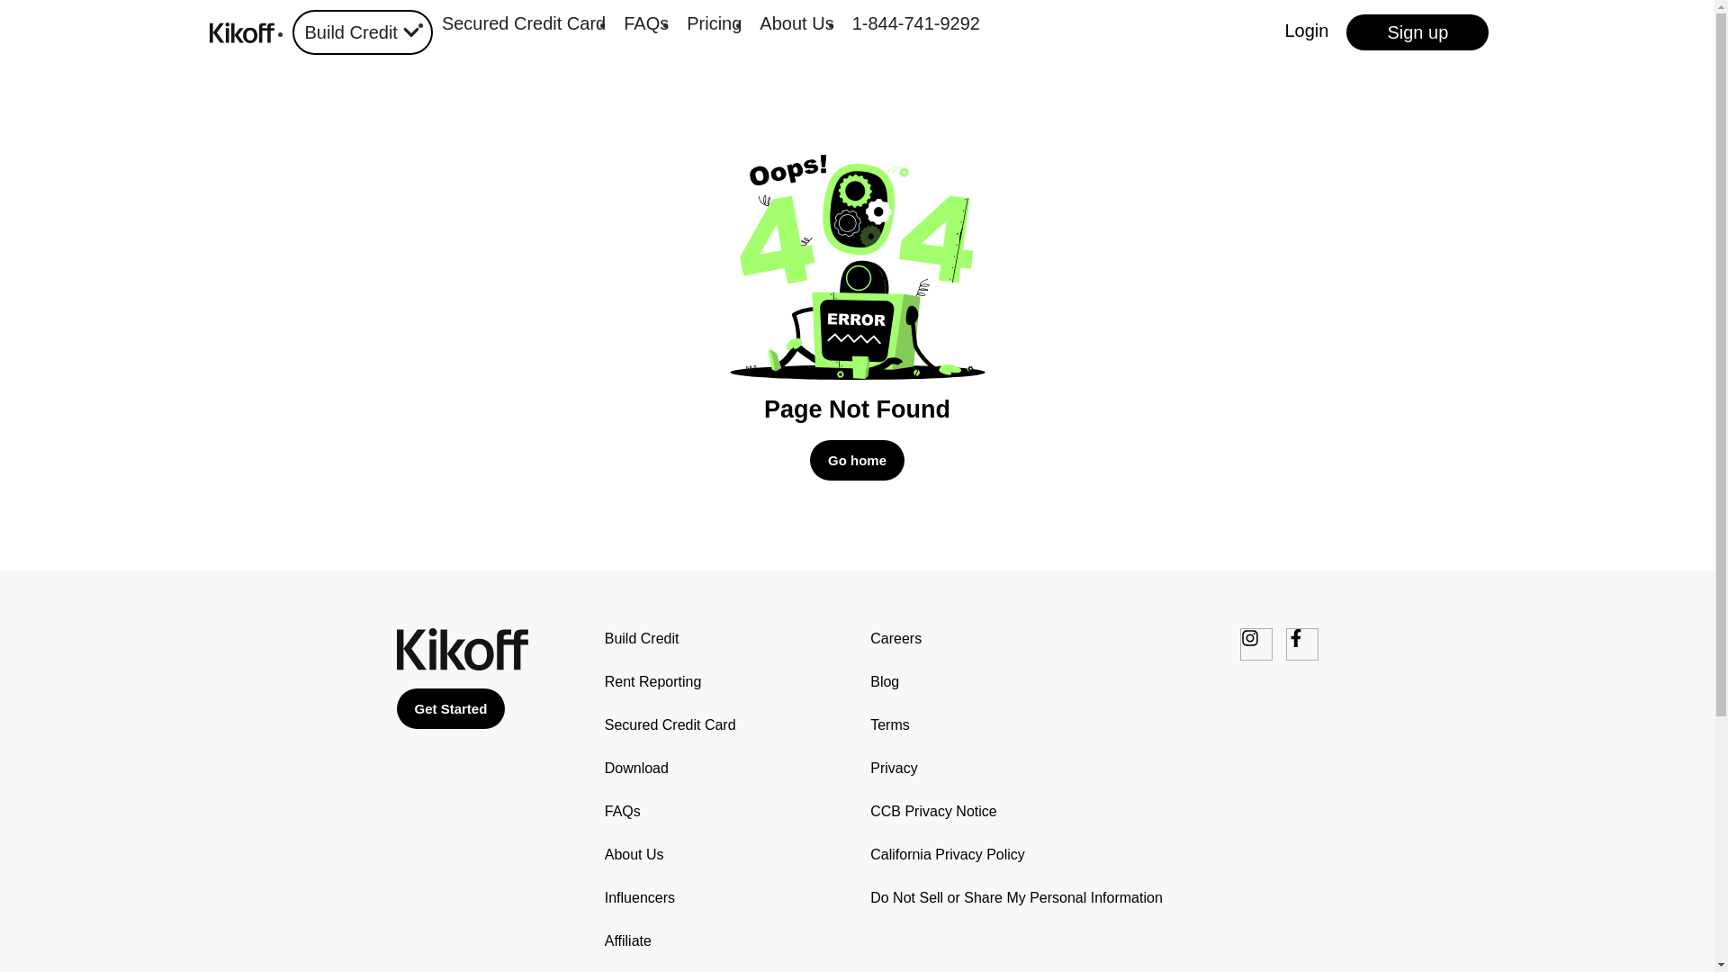 This screenshot has height=972, width=1728. What do you see at coordinates (670, 855) in the screenshot?
I see `About Us` at bounding box center [670, 855].